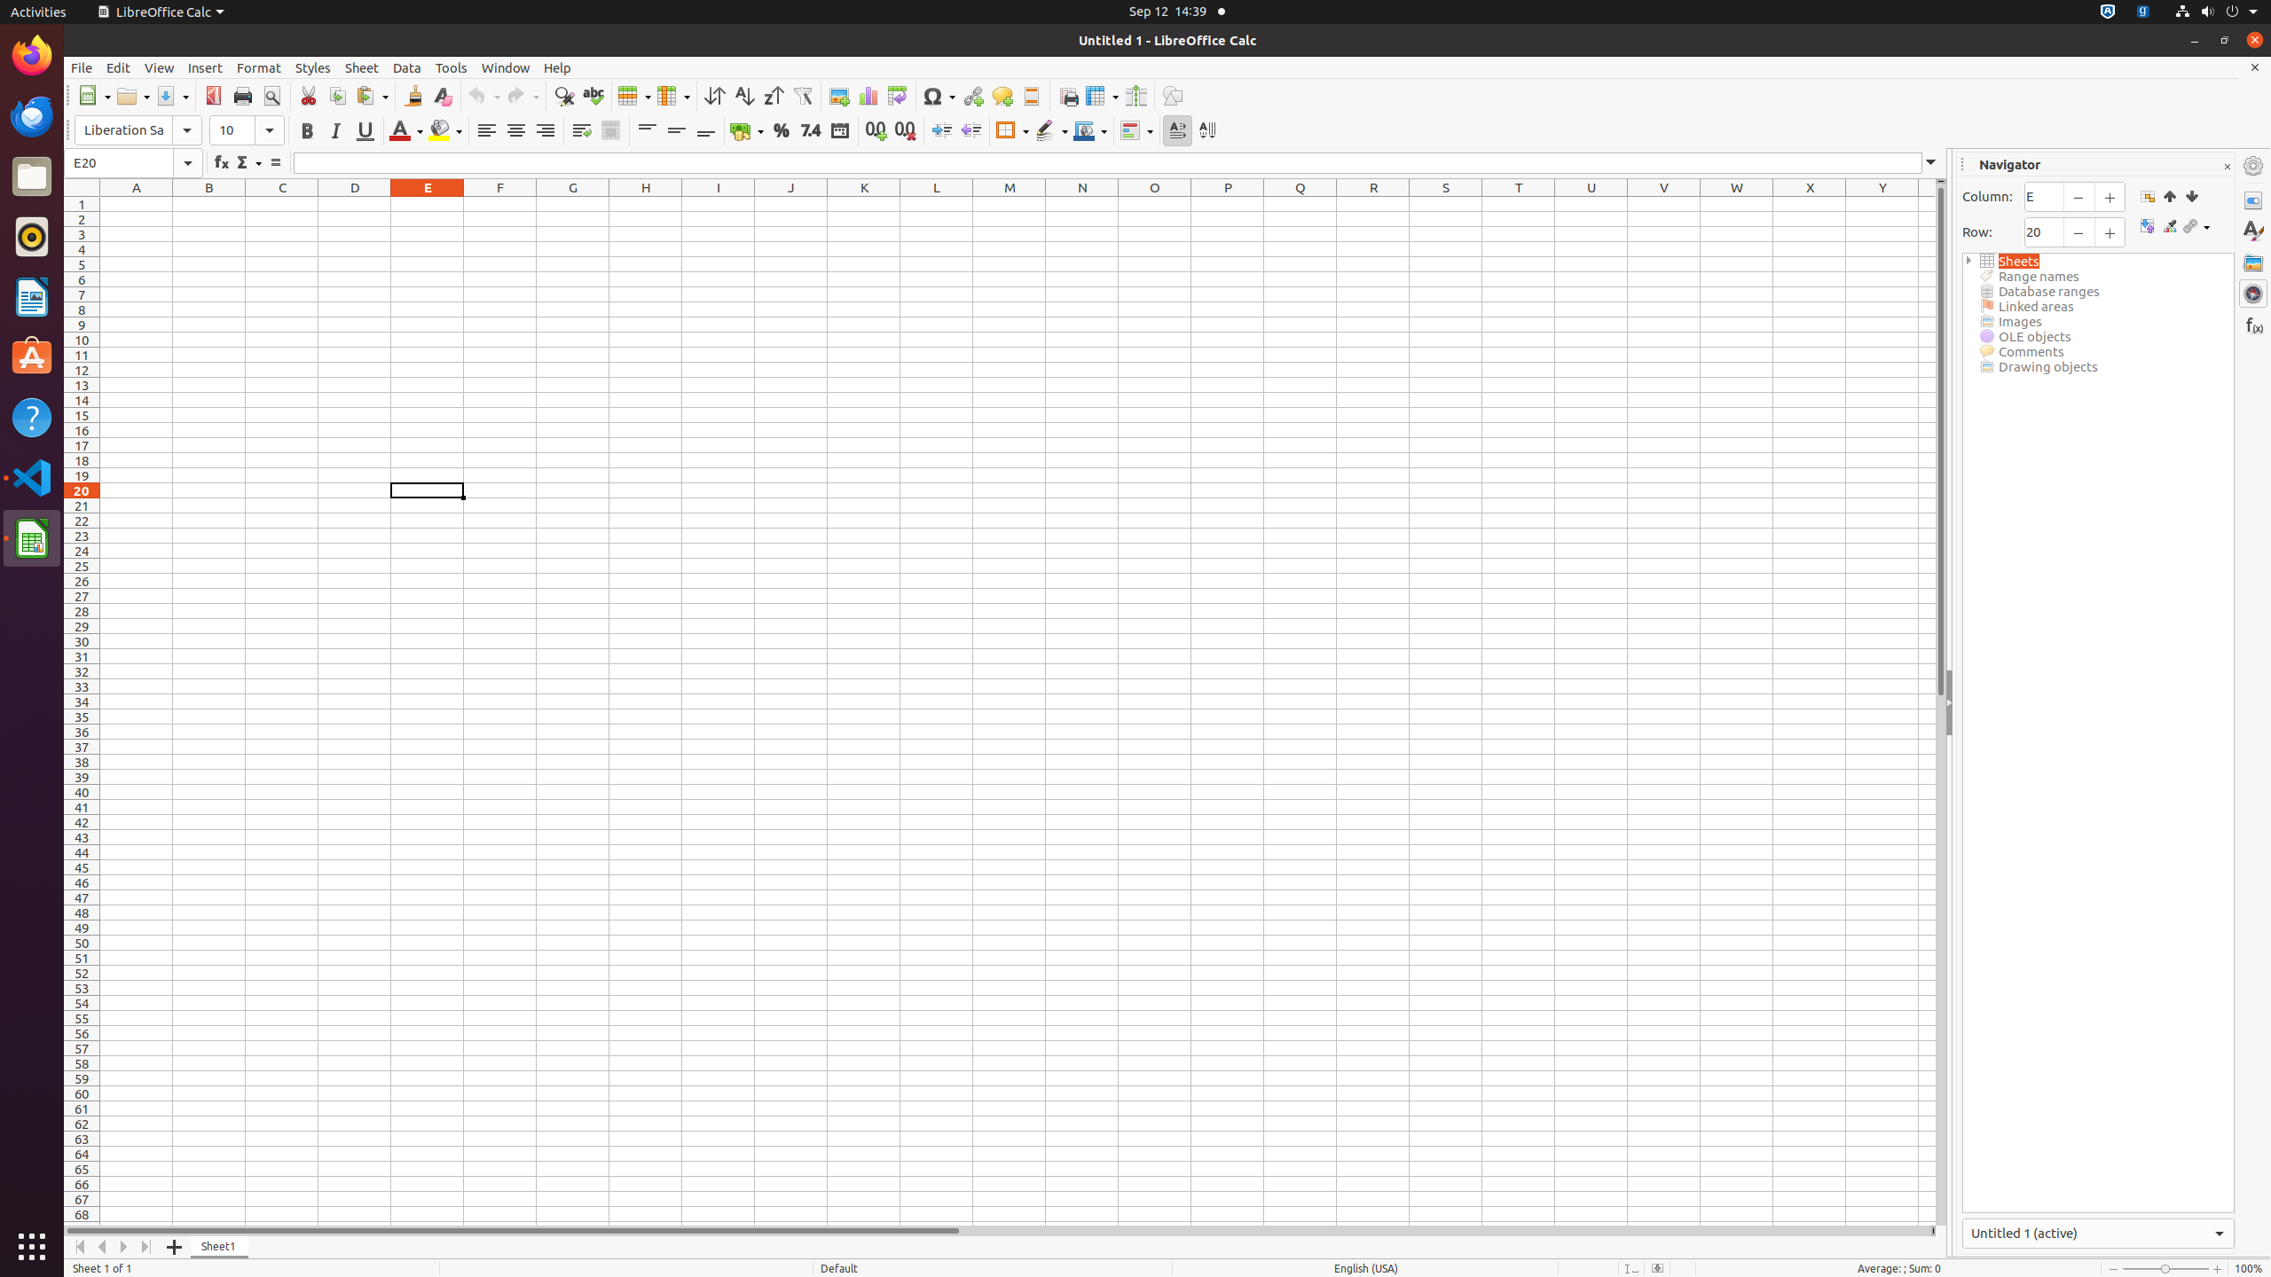 This screenshot has width=2271, height=1277. I want to click on Horizontal scroll bar, so click(997, 1231).